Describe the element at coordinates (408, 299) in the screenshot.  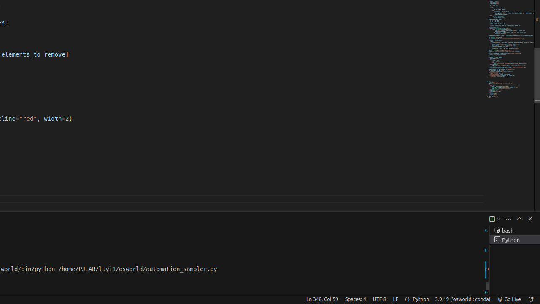
I see `Editor Language Status: Auto Import Completions: false, next: Type Checking: off` at that location.